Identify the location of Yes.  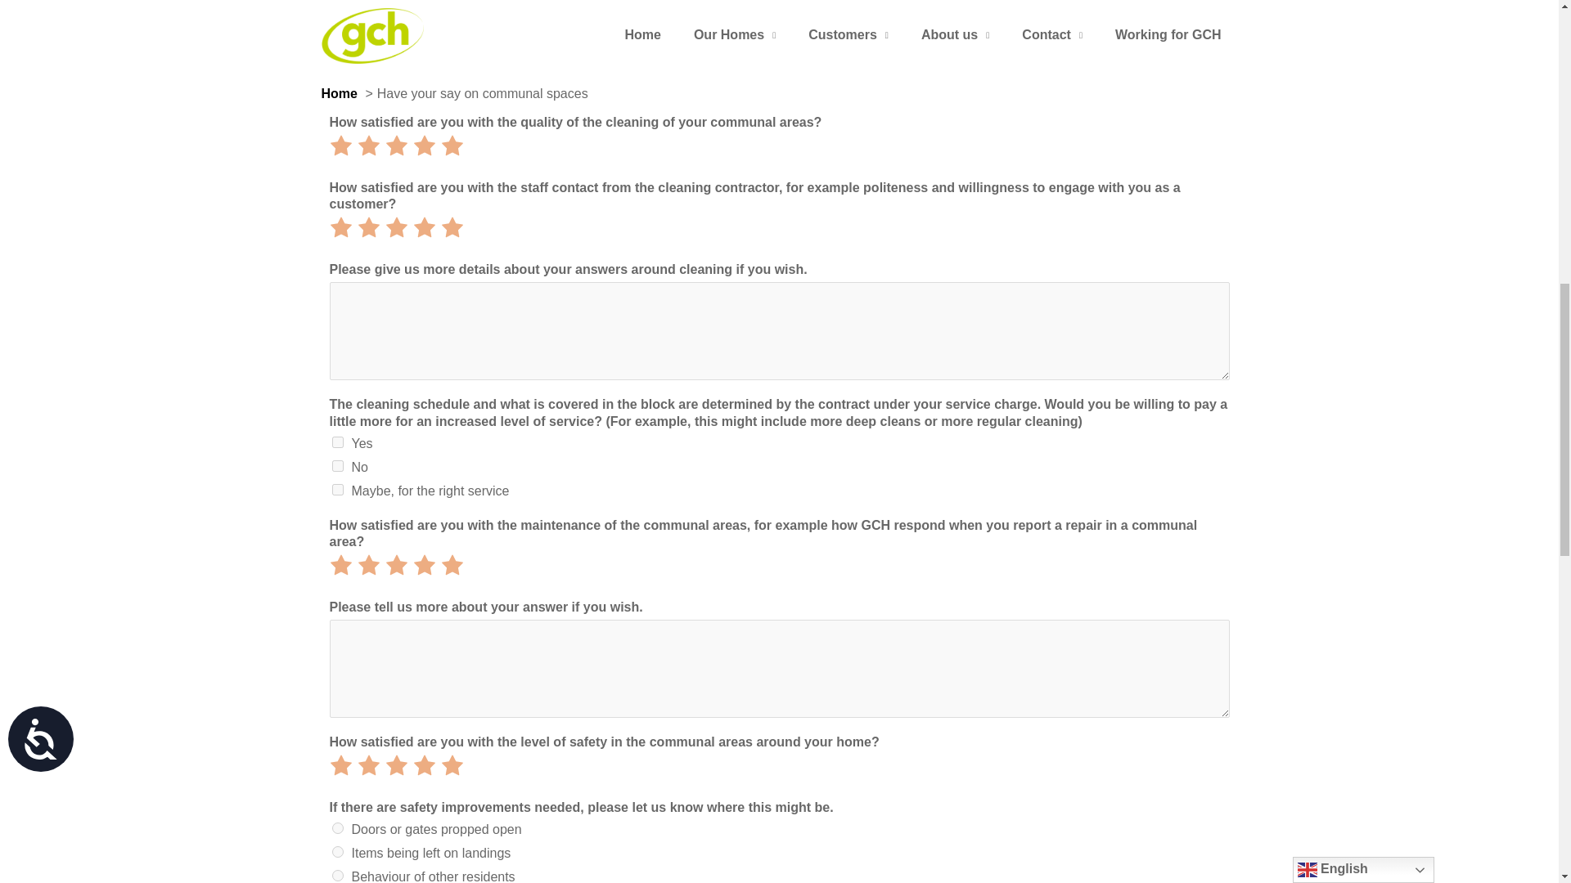
(337, 441).